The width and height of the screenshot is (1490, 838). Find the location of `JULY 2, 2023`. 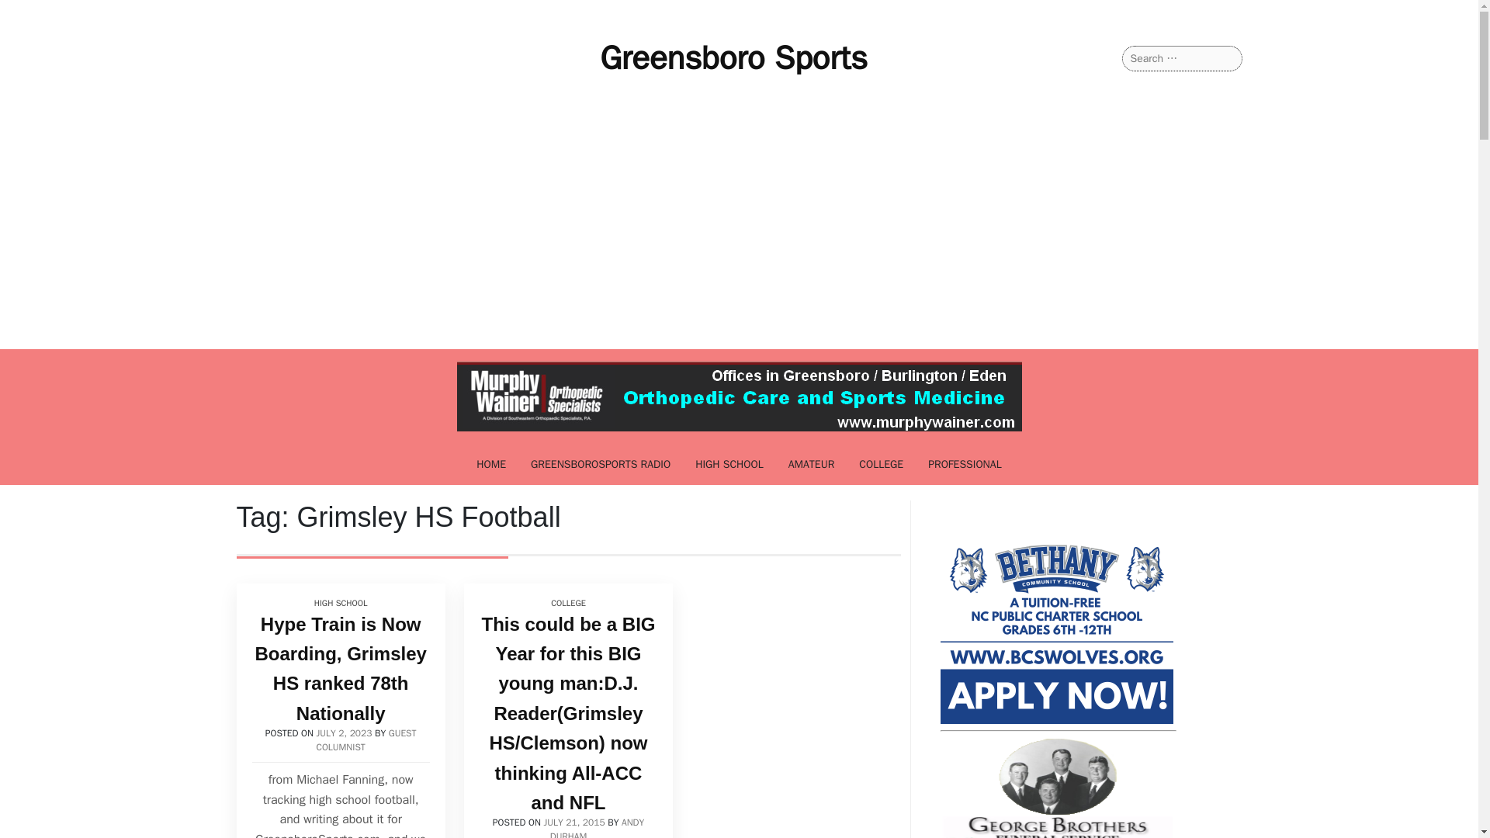

JULY 2, 2023 is located at coordinates (345, 732).